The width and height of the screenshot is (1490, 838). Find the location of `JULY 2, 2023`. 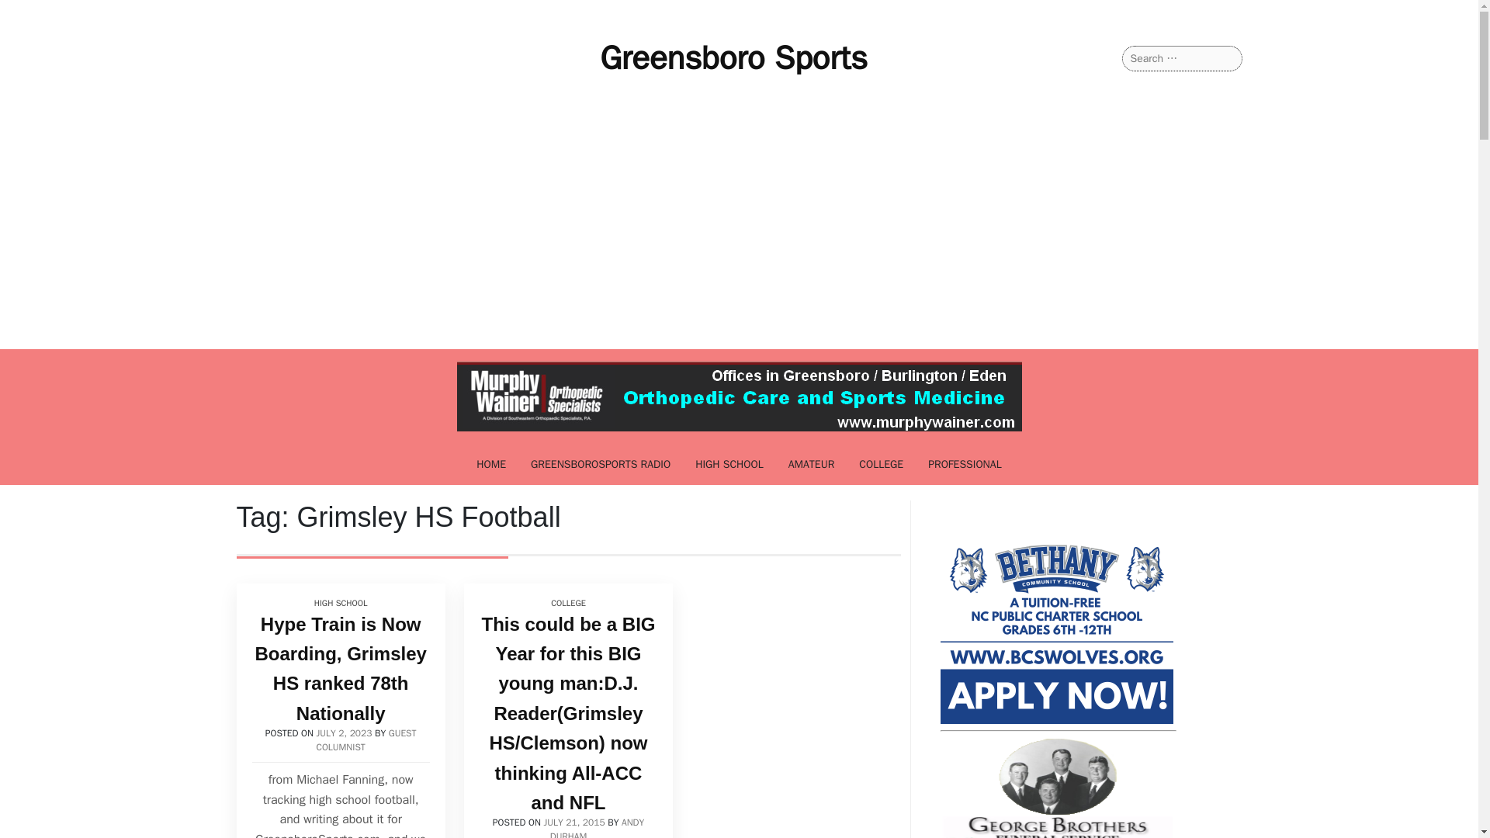

JULY 2, 2023 is located at coordinates (345, 732).